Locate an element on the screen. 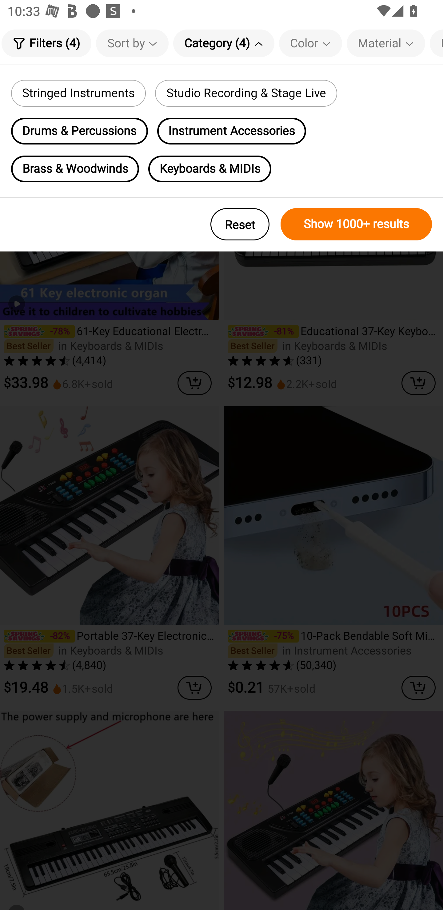 The height and width of the screenshot is (910, 443). Stringed Instruments is located at coordinates (78, 93).